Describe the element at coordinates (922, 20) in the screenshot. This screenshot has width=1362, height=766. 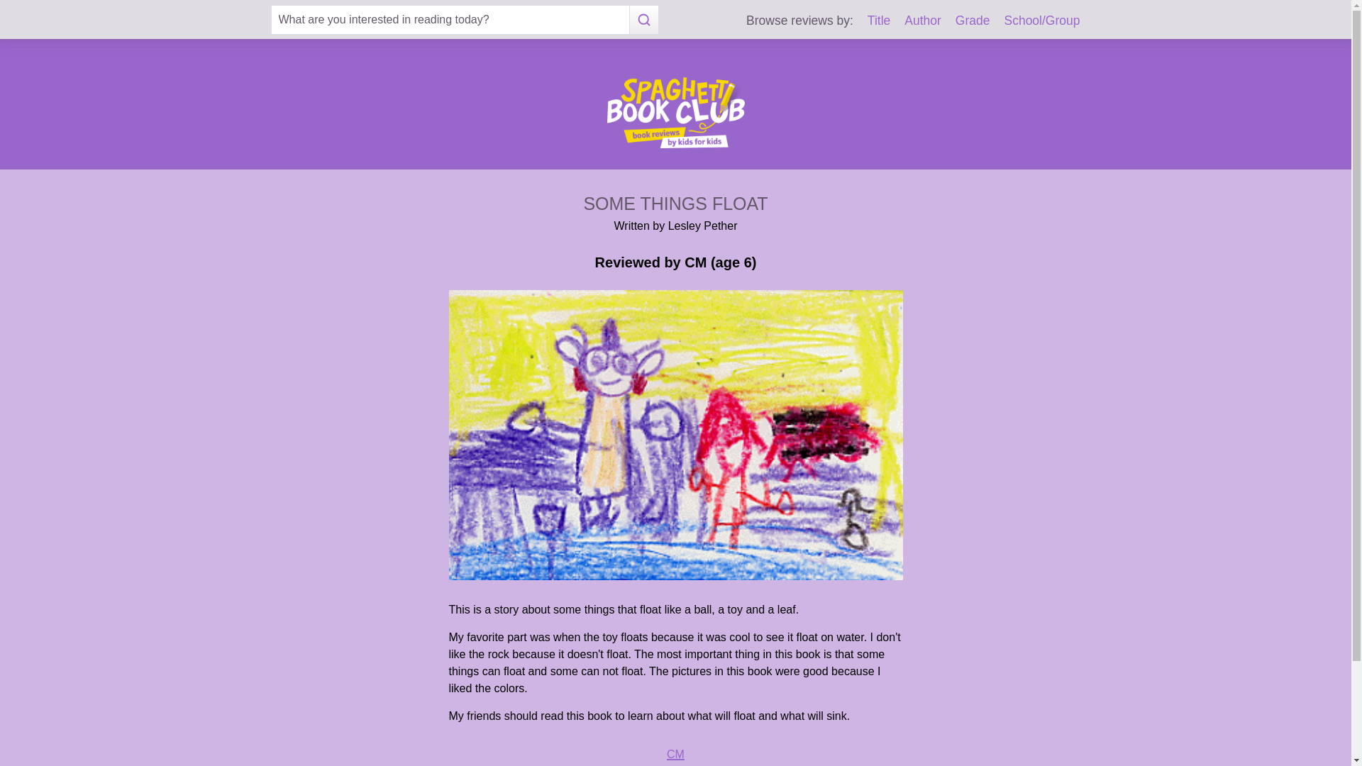
I see `Author` at that location.